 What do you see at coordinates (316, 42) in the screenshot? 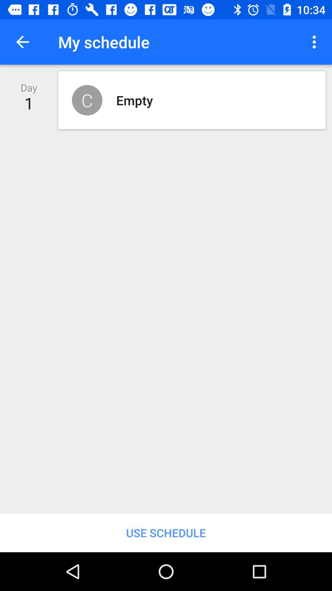
I see `choose the item at the top right corner` at bounding box center [316, 42].